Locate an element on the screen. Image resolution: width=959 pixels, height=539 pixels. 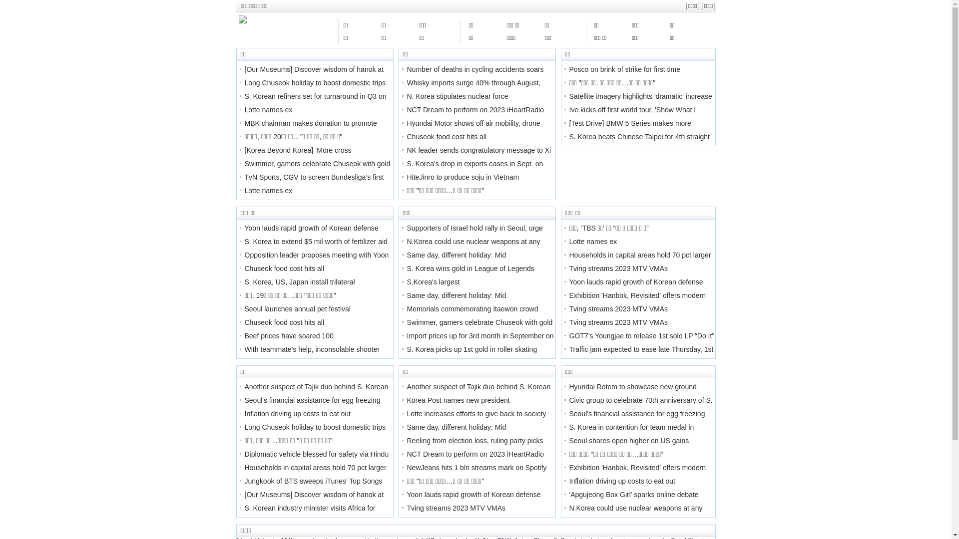
NCT Dream to perform on 2023 iHeartRadio Jingle Ball Tour is located at coordinates (475, 461).